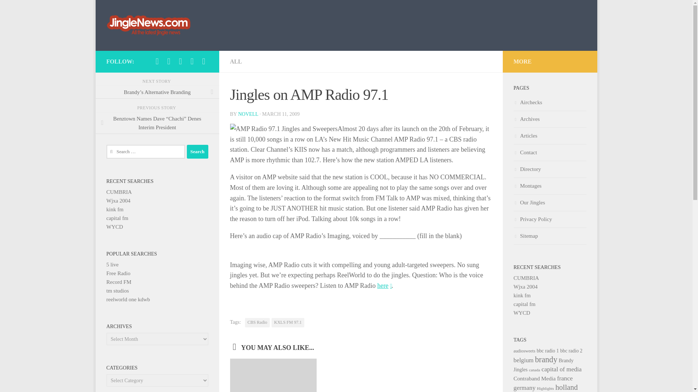  Describe the element at coordinates (117, 218) in the screenshot. I see `capital fm` at that location.